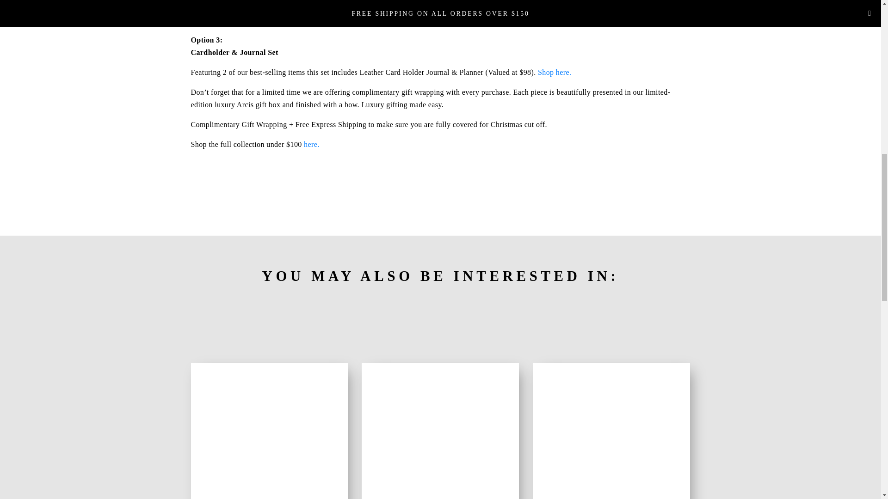 The image size is (888, 499). What do you see at coordinates (327, 19) in the screenshot?
I see `Shop here.` at bounding box center [327, 19].